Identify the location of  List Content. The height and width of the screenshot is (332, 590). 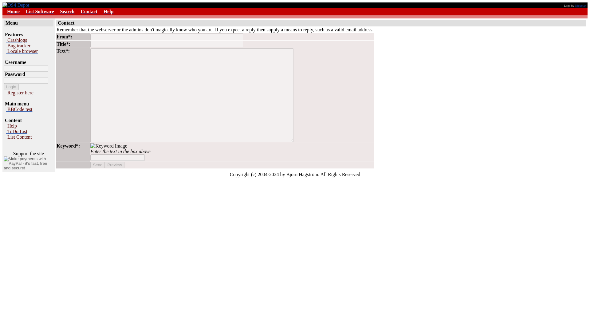
(19, 137).